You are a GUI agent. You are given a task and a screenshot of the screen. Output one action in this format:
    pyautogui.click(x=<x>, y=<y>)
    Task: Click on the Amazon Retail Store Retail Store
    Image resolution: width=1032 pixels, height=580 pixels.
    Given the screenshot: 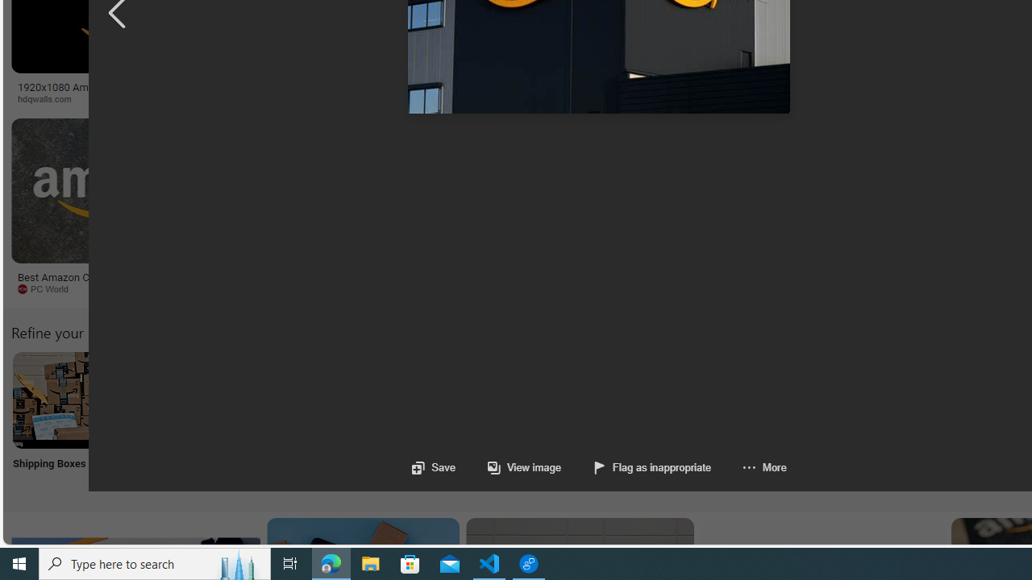 What is the action you would take?
    pyautogui.click(x=700, y=420)
    